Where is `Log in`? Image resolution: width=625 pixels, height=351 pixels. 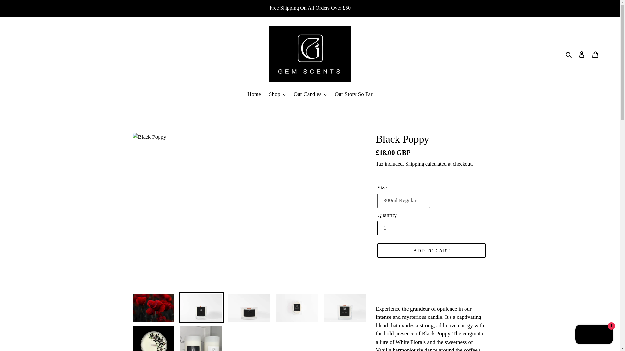 Log in is located at coordinates (582, 54).